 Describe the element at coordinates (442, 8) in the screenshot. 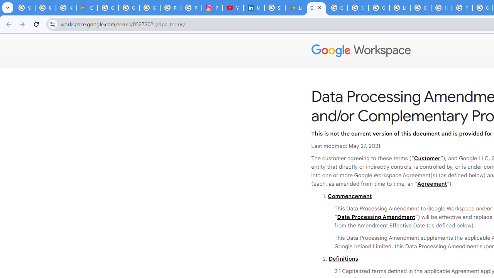

I see `How do I create a new Google Account? - Google Account Help` at that location.